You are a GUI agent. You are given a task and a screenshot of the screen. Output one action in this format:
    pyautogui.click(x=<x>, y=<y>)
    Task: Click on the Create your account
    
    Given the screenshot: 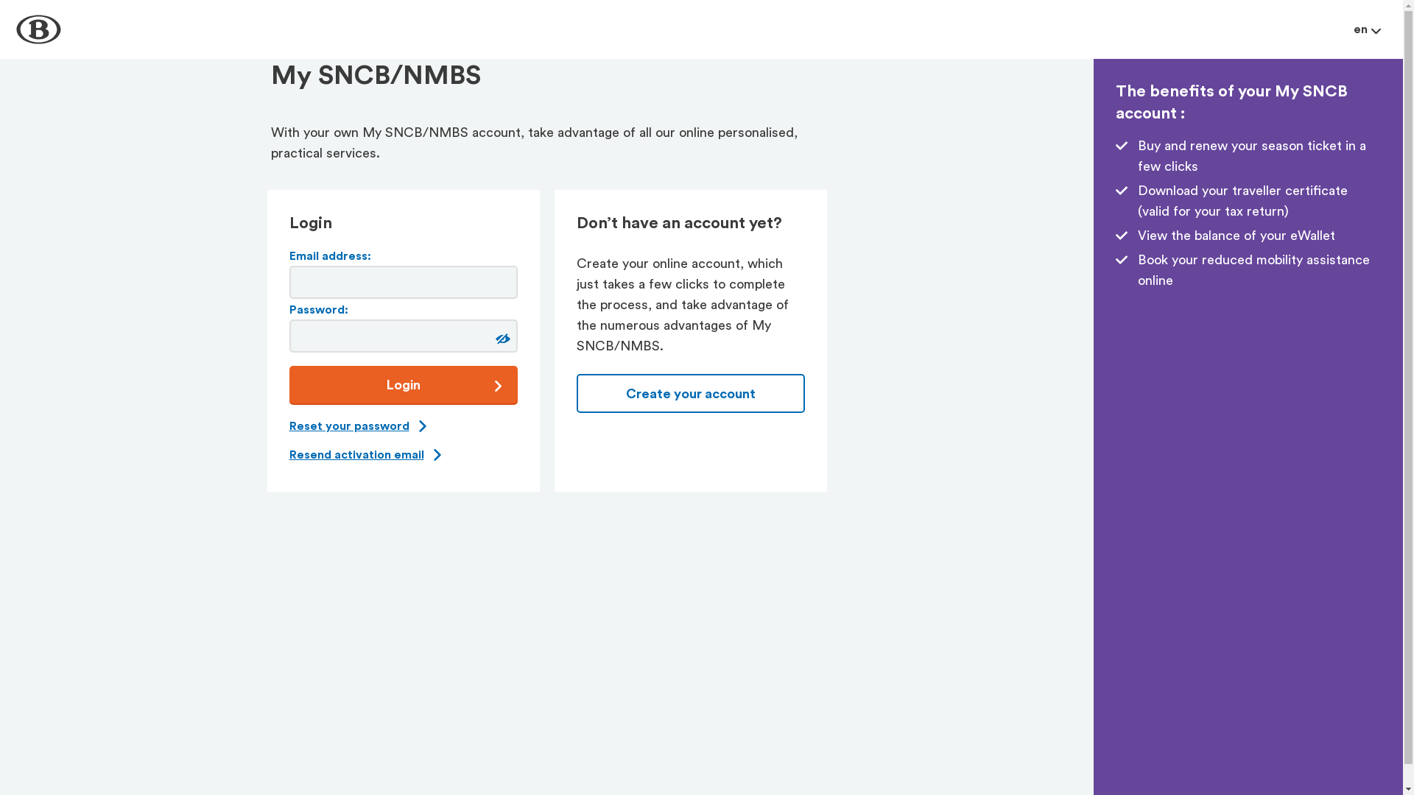 What is the action you would take?
    pyautogui.click(x=690, y=393)
    